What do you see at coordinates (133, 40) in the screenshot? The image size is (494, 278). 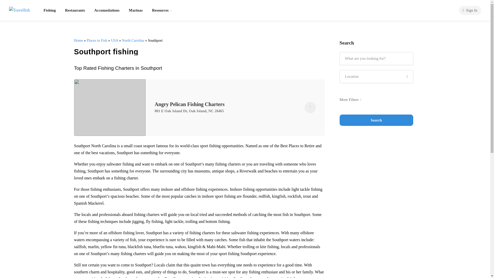 I see `North Carolina` at bounding box center [133, 40].